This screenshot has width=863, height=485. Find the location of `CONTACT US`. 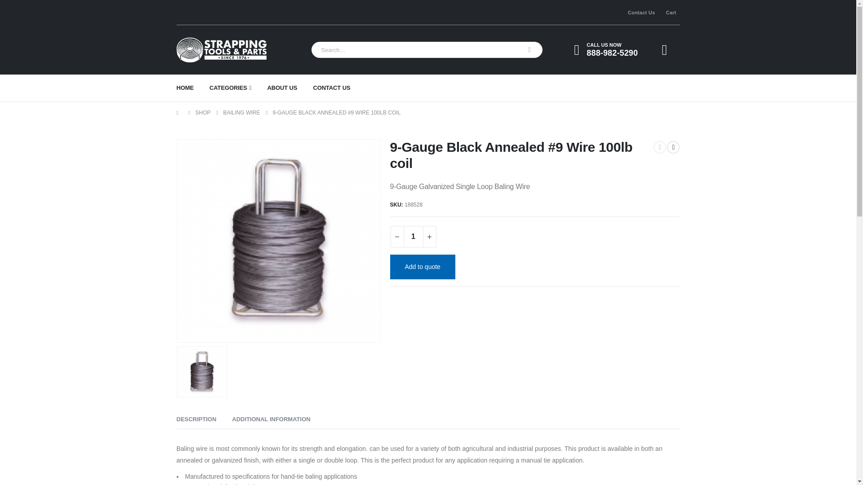

CONTACT US is located at coordinates (339, 88).